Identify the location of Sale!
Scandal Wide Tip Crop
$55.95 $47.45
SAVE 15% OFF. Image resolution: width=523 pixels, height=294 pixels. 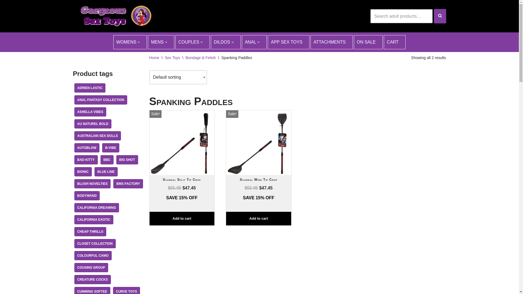
(259, 166).